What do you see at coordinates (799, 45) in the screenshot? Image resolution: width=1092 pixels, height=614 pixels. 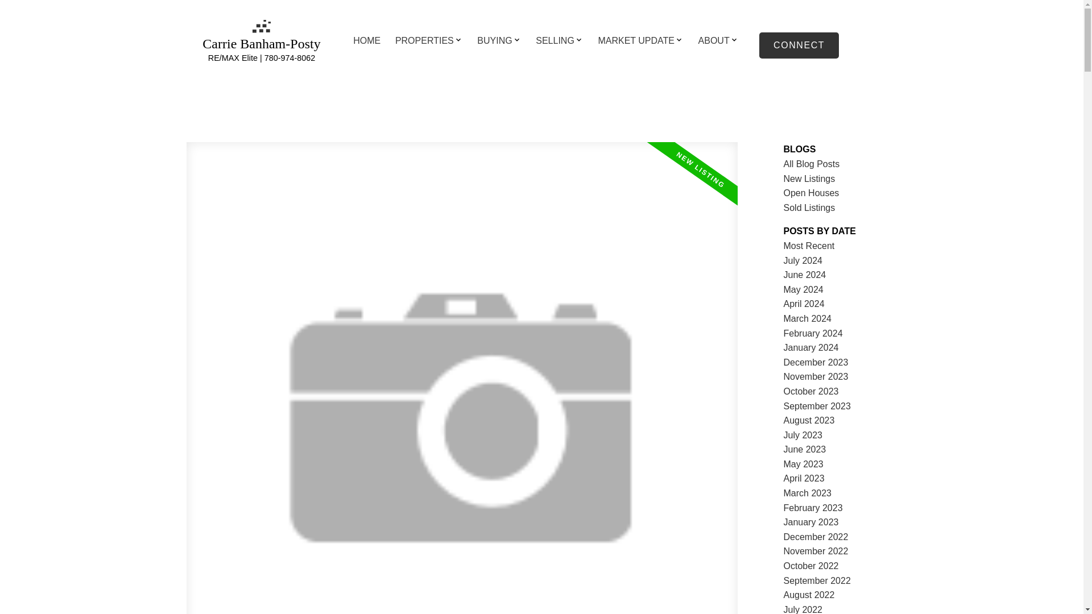 I see `CONNECT` at bounding box center [799, 45].